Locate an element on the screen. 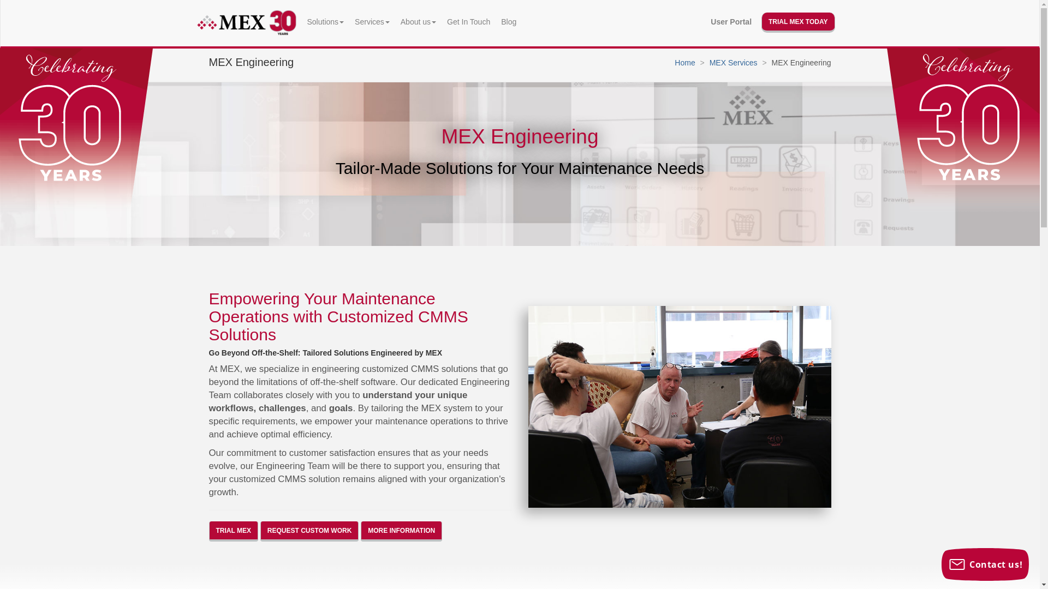  Services is located at coordinates (372, 22).